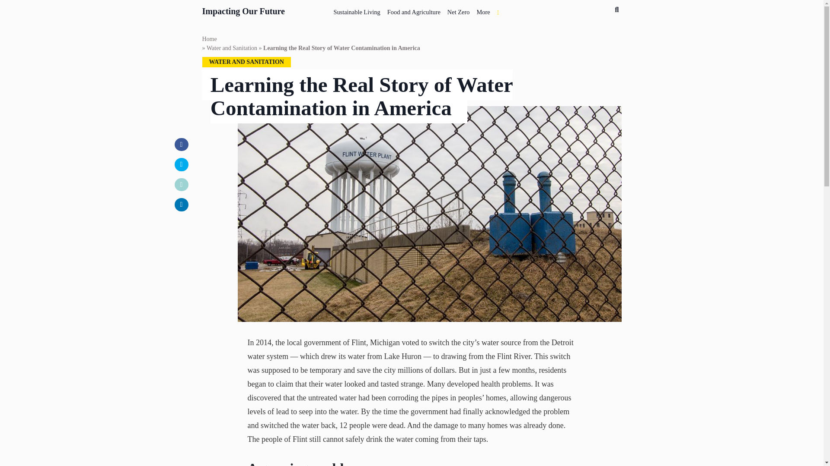  What do you see at coordinates (458, 10) in the screenshot?
I see `Net Zero` at bounding box center [458, 10].